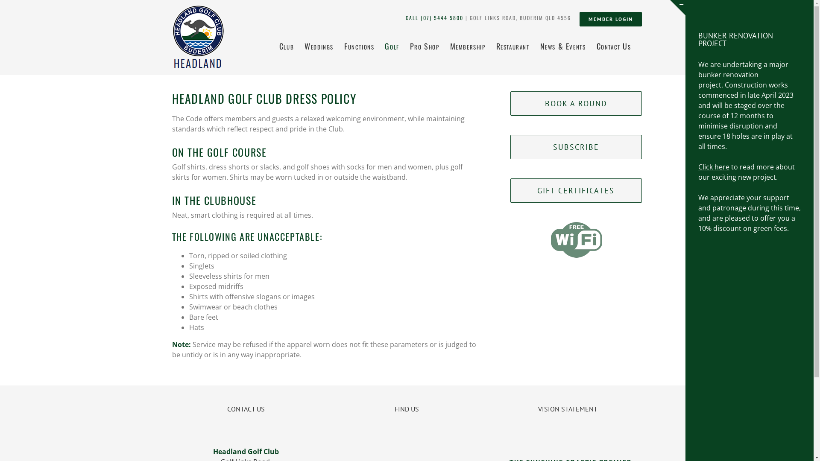  I want to click on Click here, so click(714, 167).